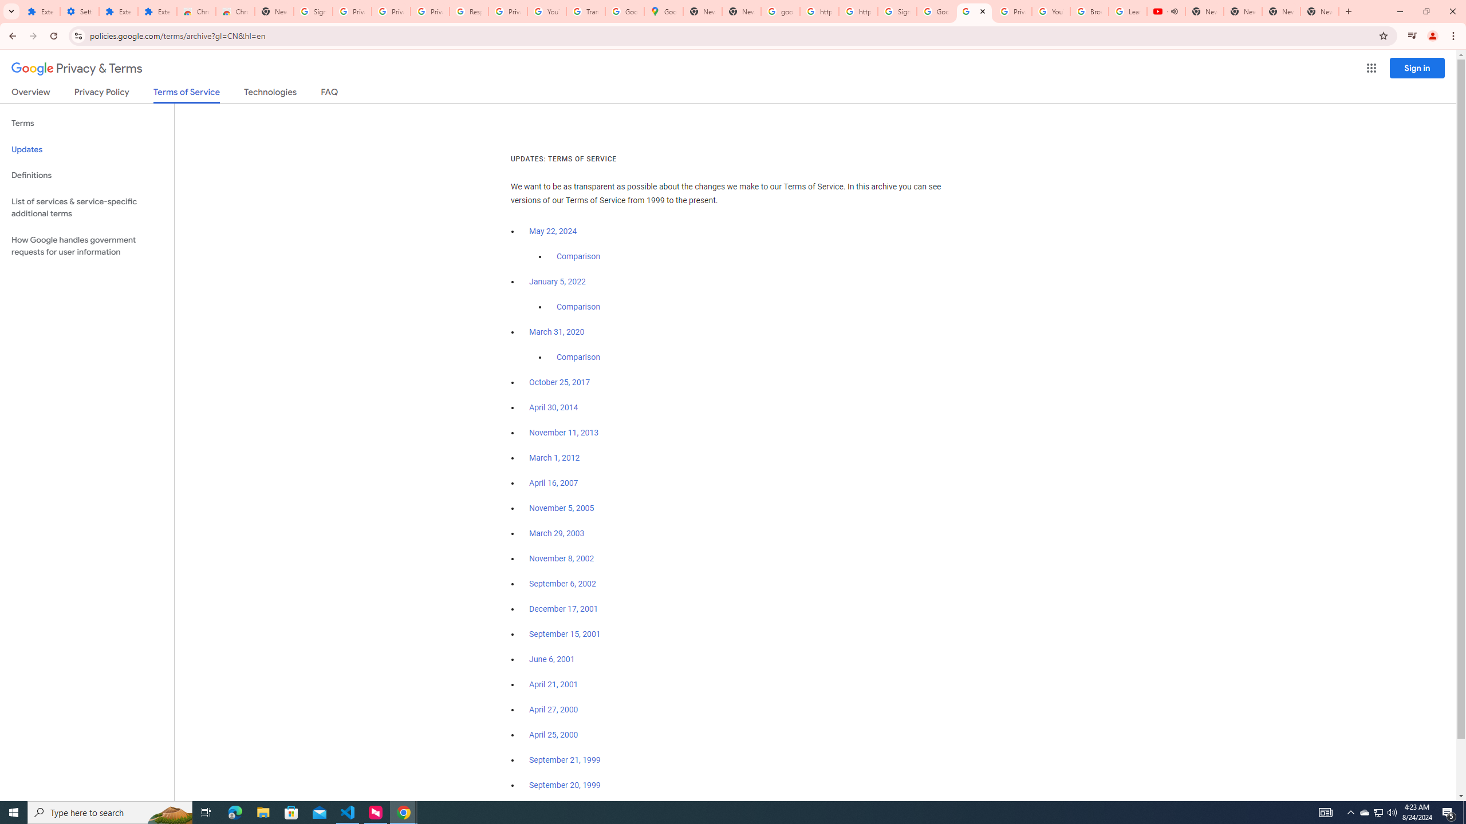 The width and height of the screenshot is (1466, 824). I want to click on December 17, 2001, so click(563, 609).